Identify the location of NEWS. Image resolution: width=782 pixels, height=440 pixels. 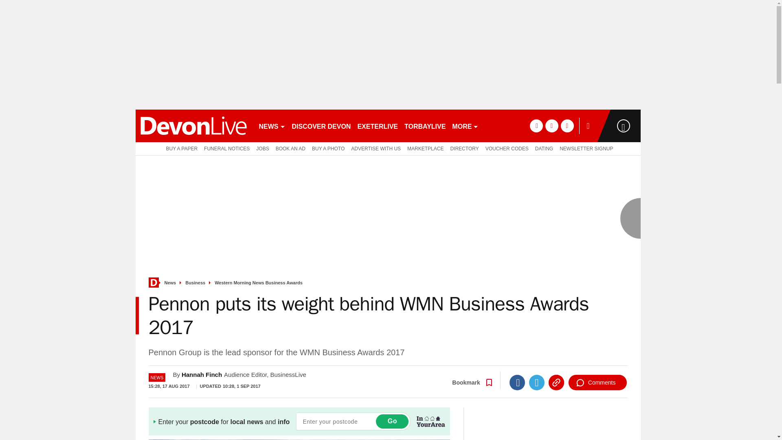
(272, 125).